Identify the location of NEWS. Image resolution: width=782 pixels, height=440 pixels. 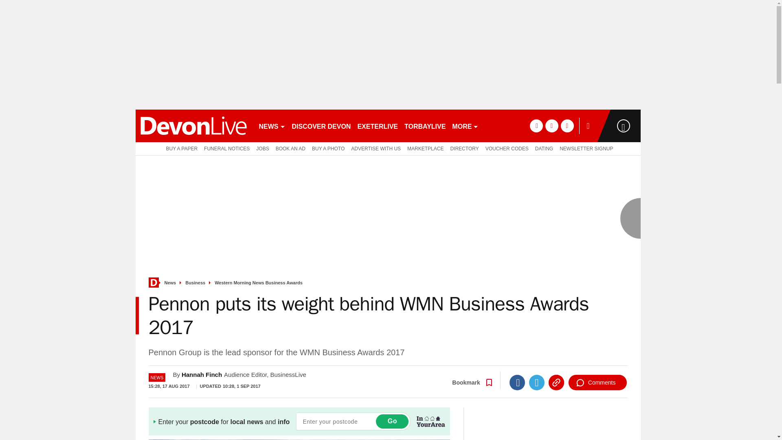
(272, 125).